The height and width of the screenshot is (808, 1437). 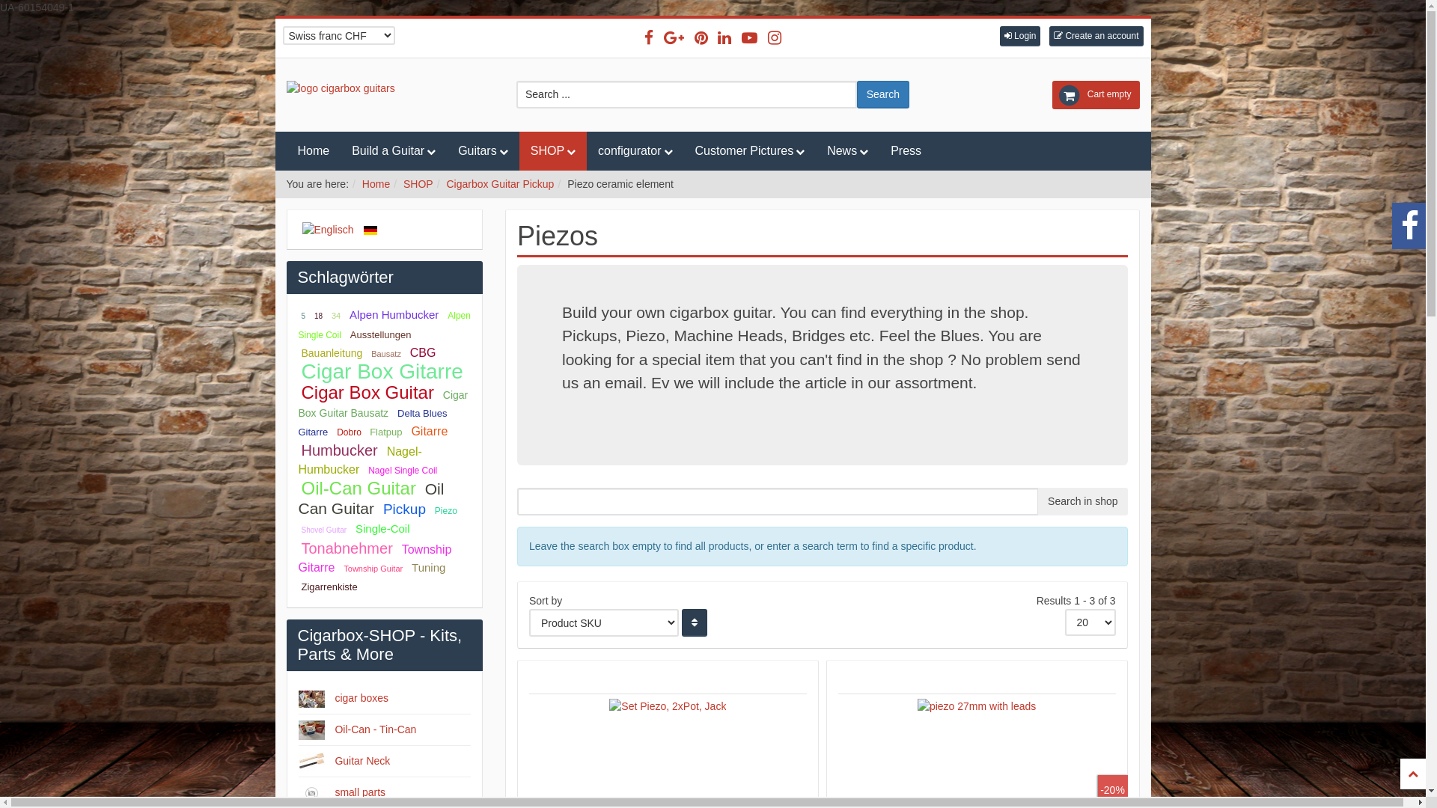 I want to click on Shovel Guitar, so click(x=323, y=530).